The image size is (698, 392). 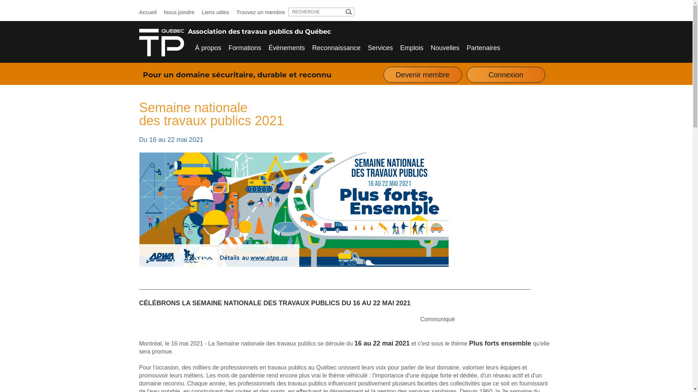 I want to click on Reconnaissance, so click(x=337, y=48).